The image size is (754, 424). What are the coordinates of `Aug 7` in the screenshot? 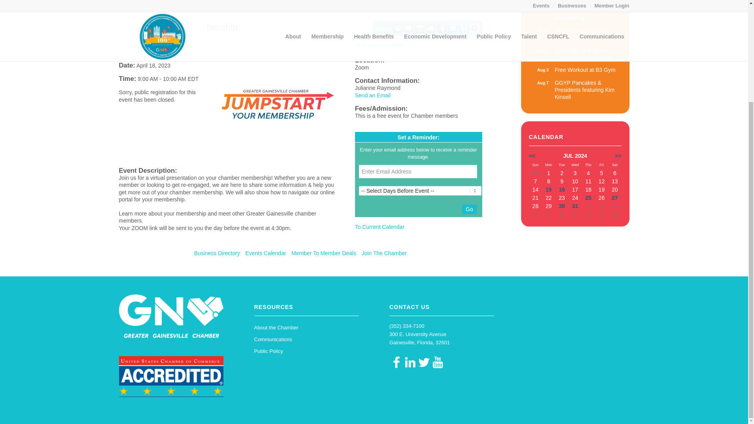 It's located at (474, 28).